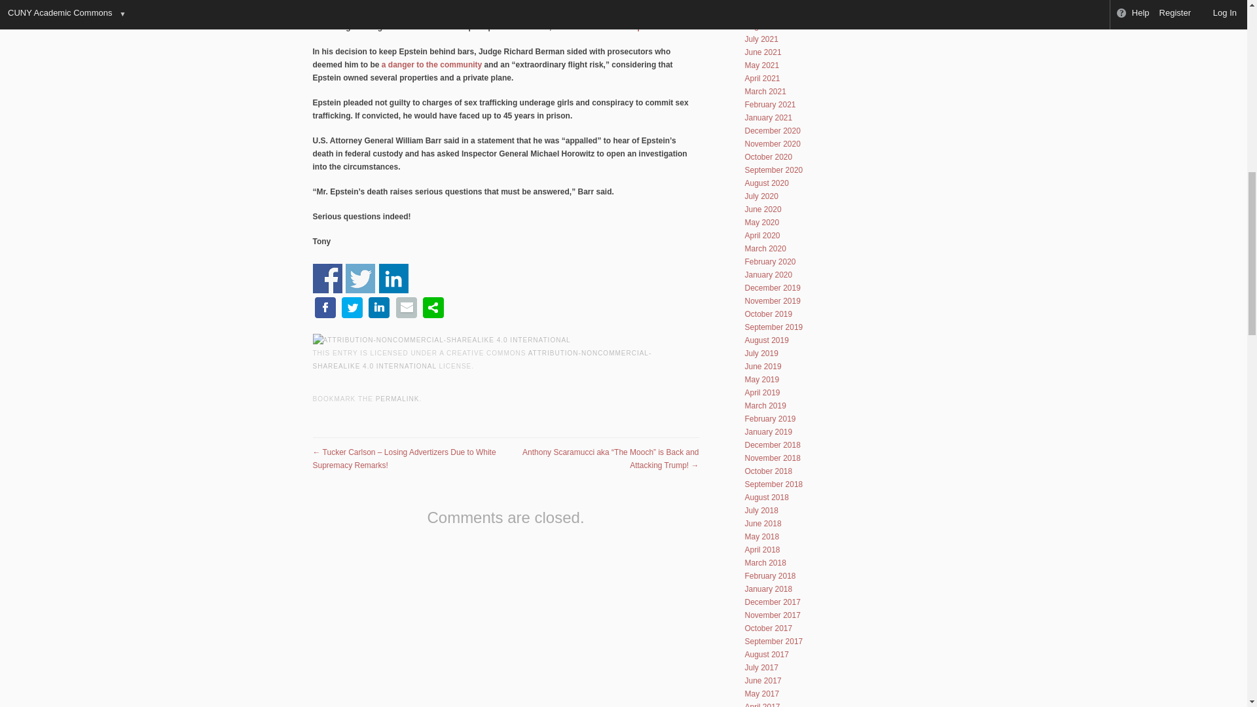  Describe the element at coordinates (498, 14) in the screenshot. I see `found semiconscious in his cell` at that location.